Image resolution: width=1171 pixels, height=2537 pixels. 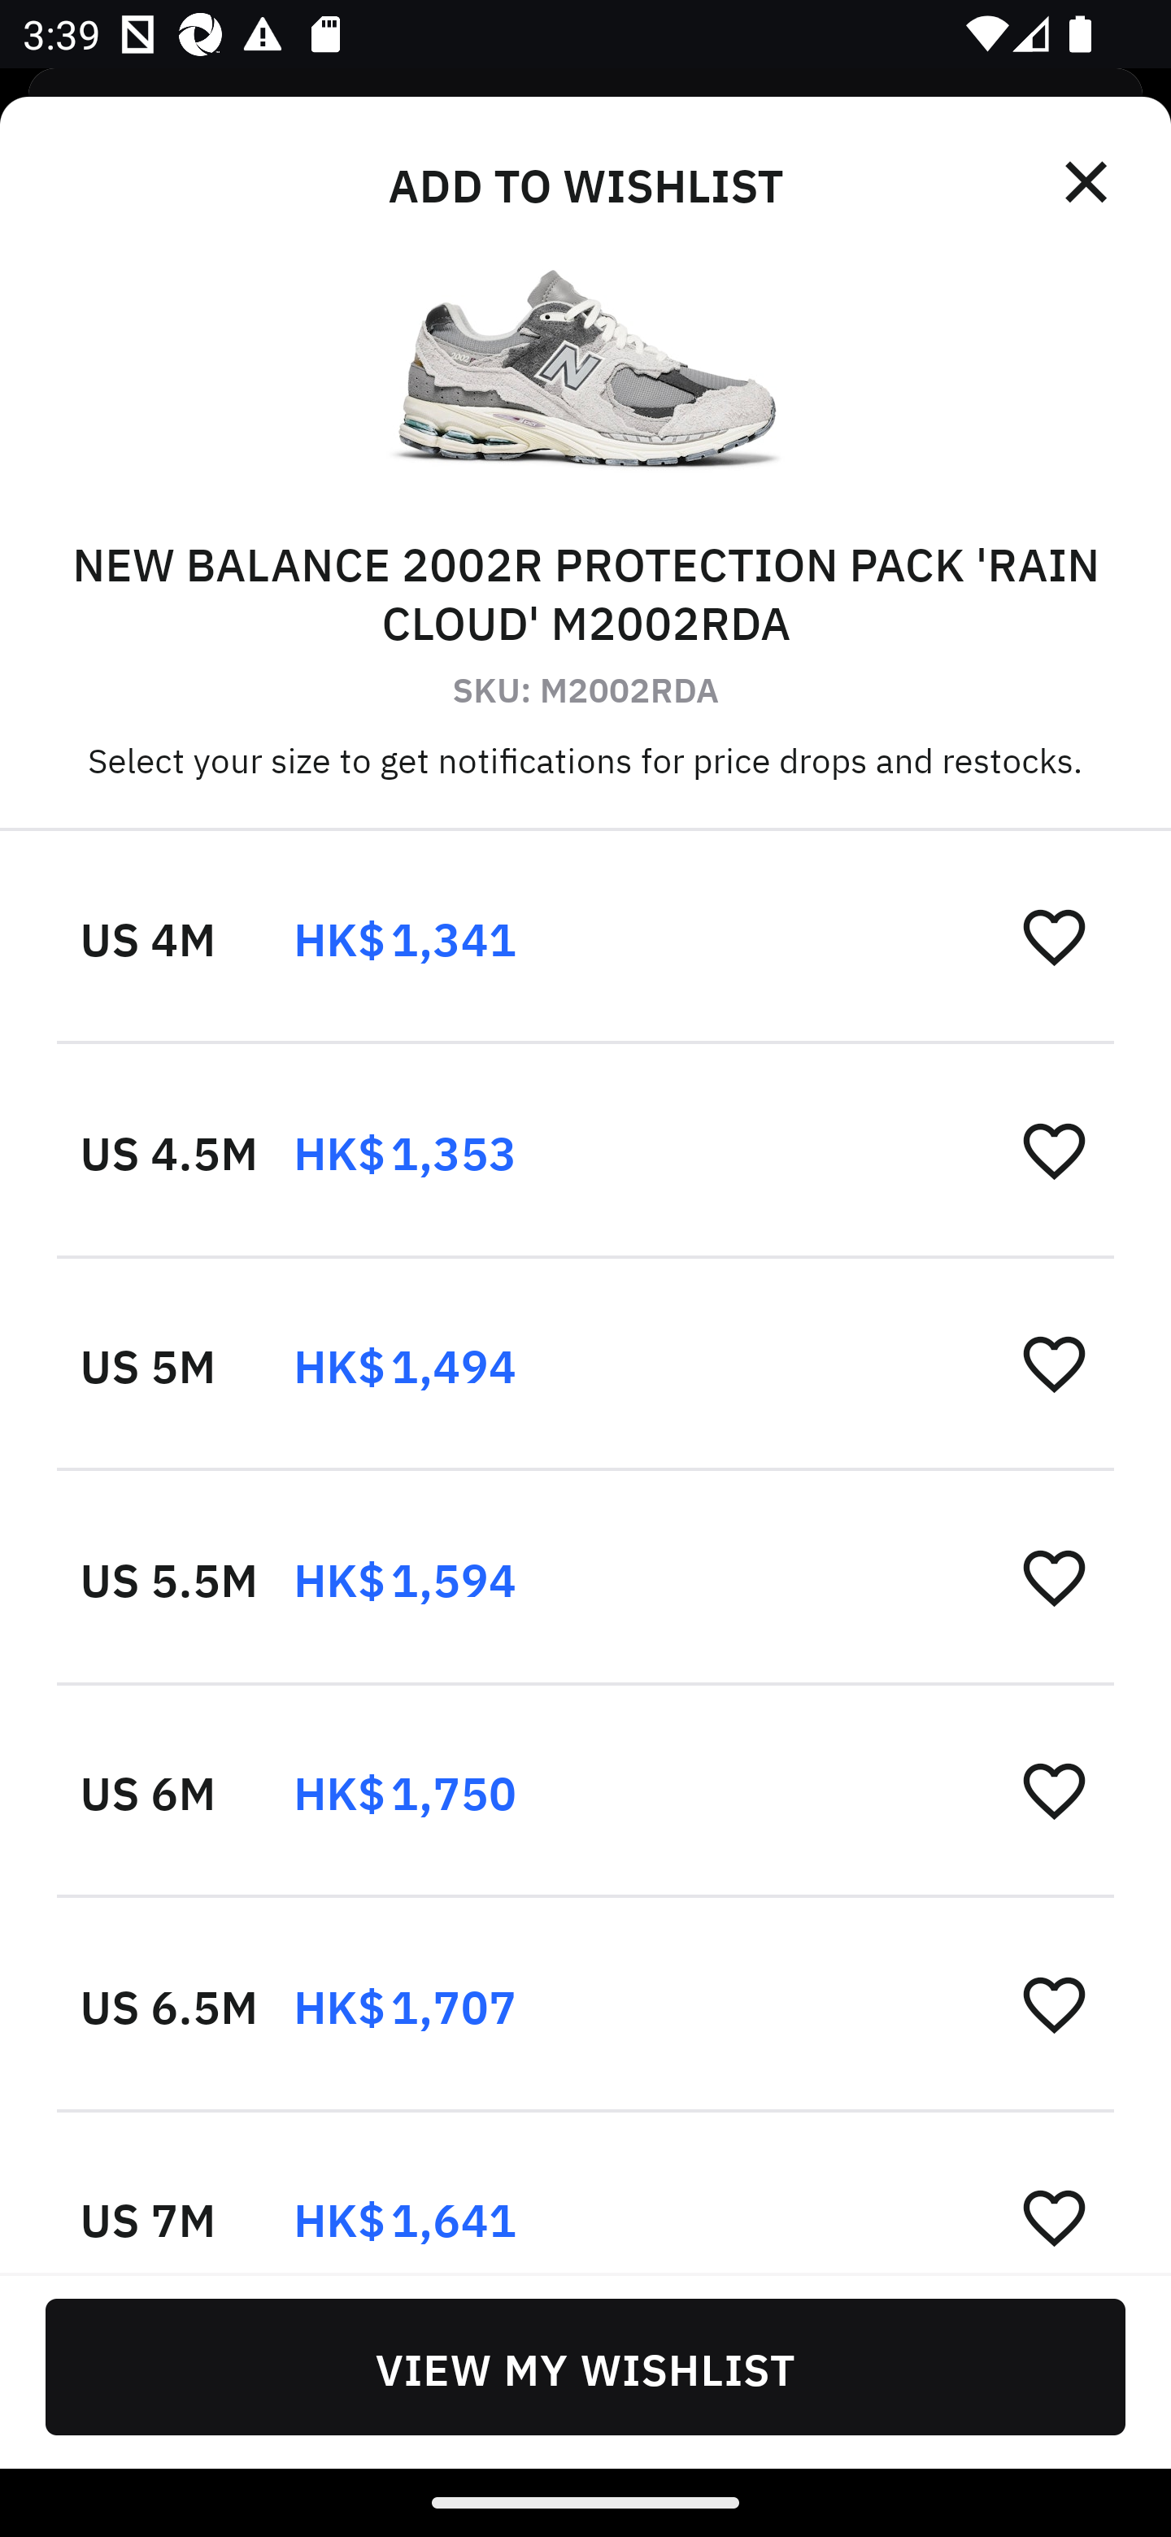 What do you see at coordinates (1088, 182) in the screenshot?
I see `` at bounding box center [1088, 182].